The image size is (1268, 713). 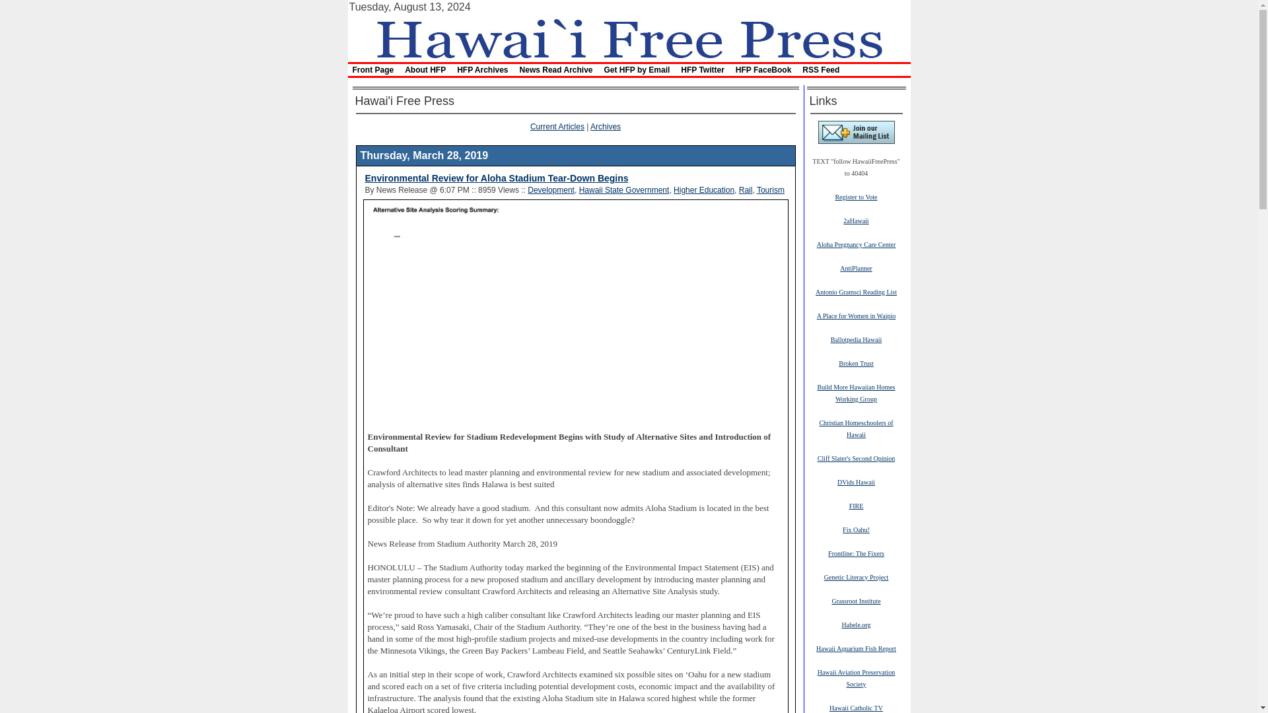 What do you see at coordinates (771, 189) in the screenshot?
I see `Tourism` at bounding box center [771, 189].